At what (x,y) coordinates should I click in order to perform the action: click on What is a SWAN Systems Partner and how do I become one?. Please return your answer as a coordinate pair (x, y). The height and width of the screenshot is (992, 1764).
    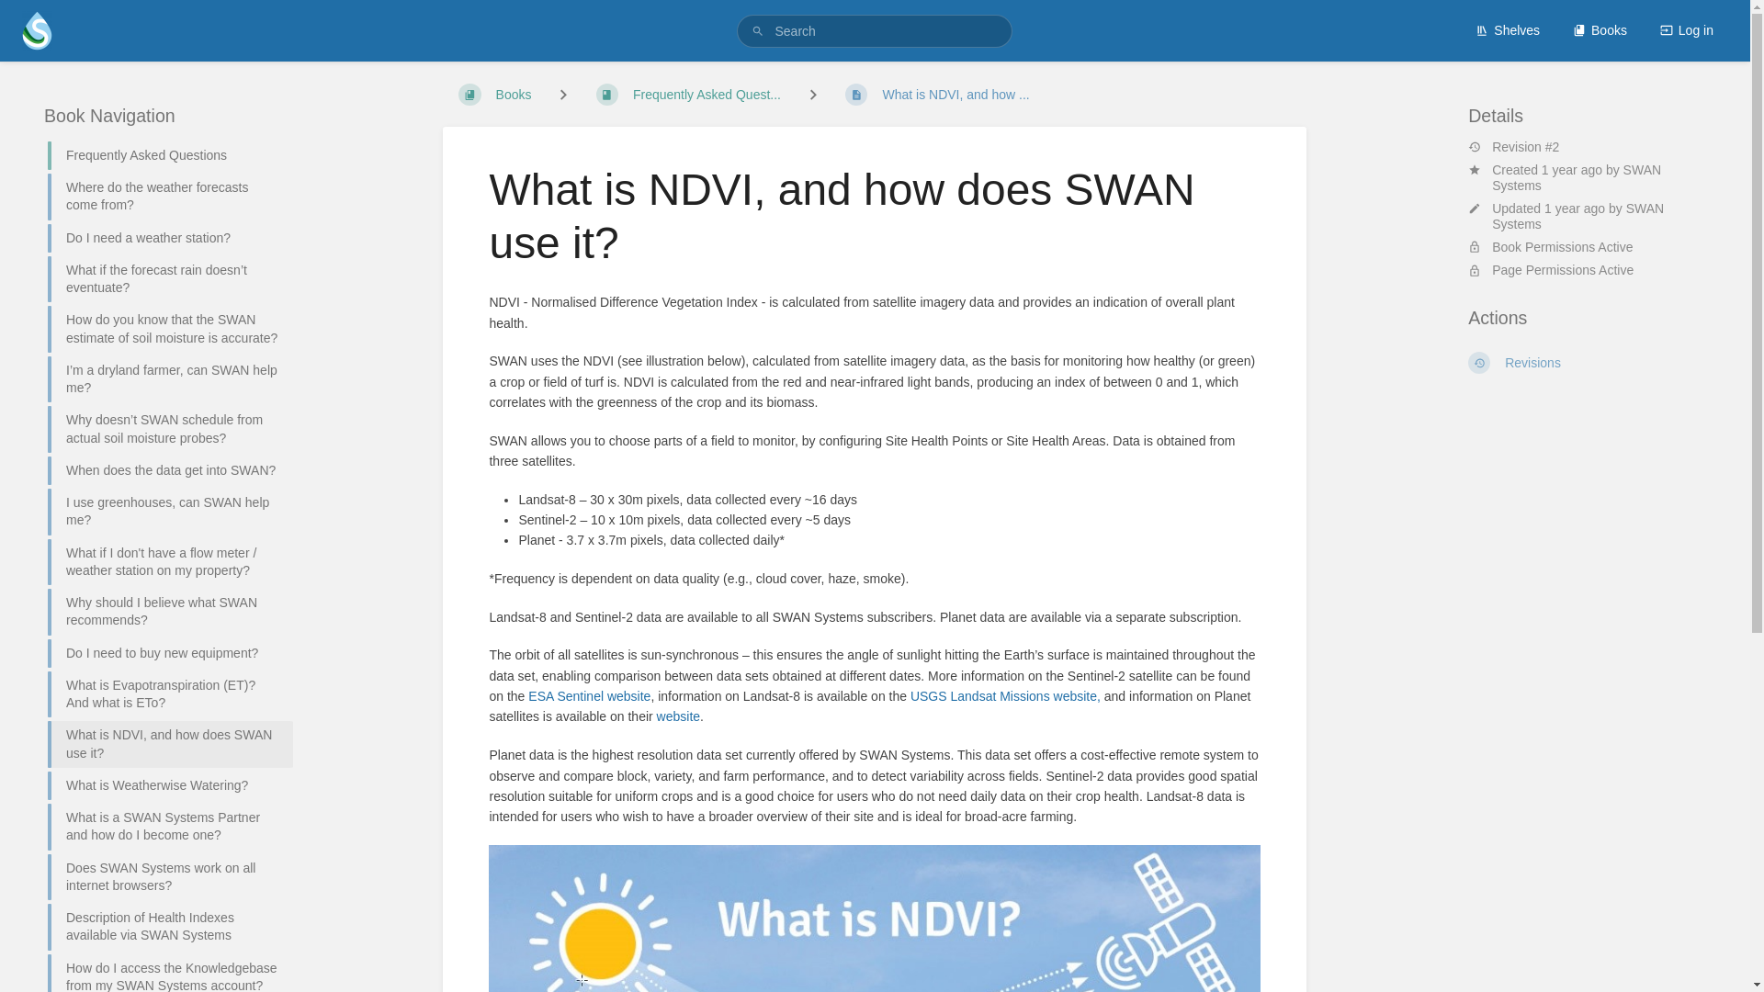
    Looking at the image, I should click on (163, 827).